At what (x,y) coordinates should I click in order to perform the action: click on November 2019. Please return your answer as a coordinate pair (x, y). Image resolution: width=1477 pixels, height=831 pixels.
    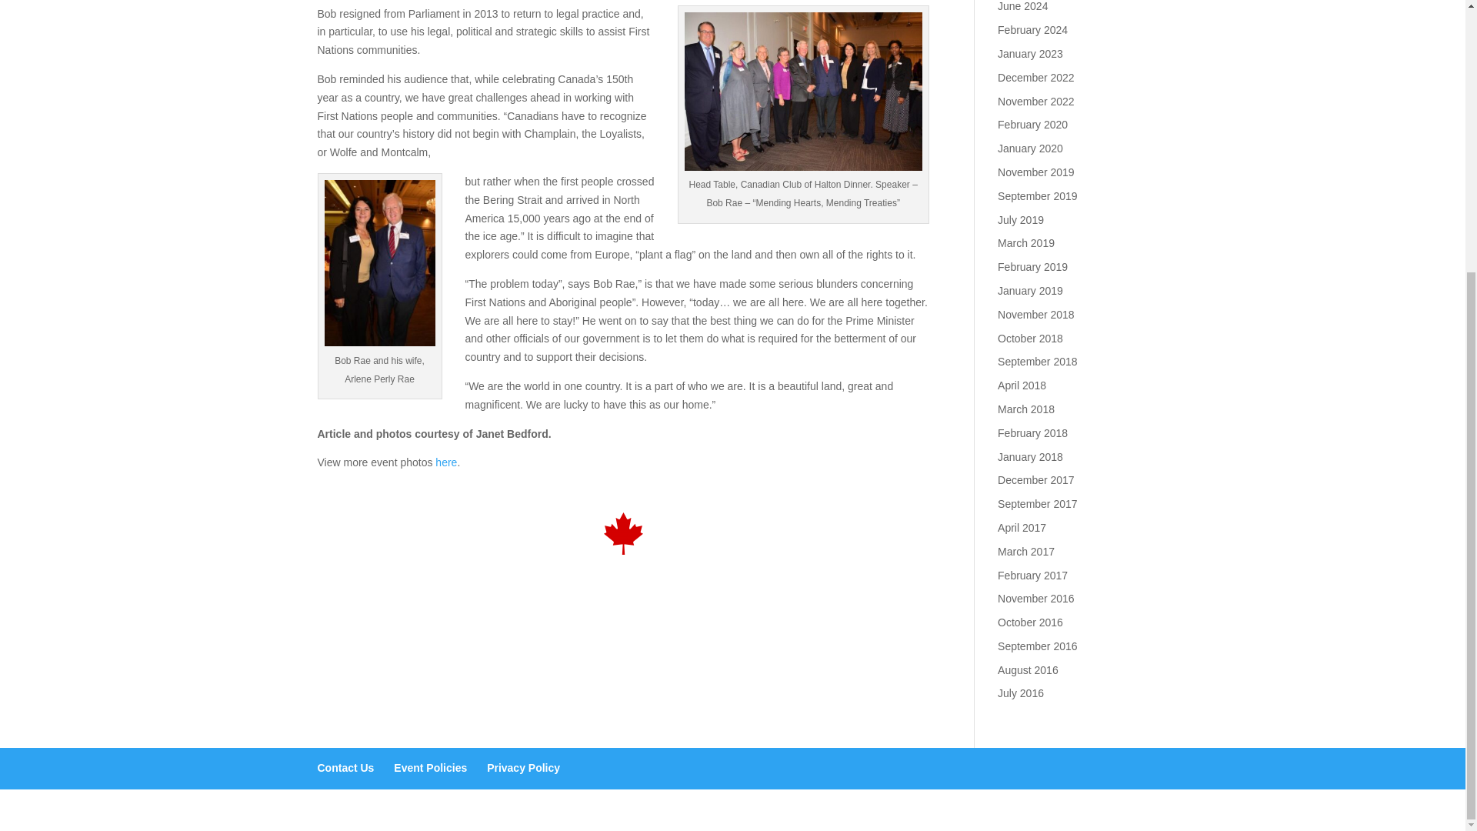
    Looking at the image, I should click on (1036, 172).